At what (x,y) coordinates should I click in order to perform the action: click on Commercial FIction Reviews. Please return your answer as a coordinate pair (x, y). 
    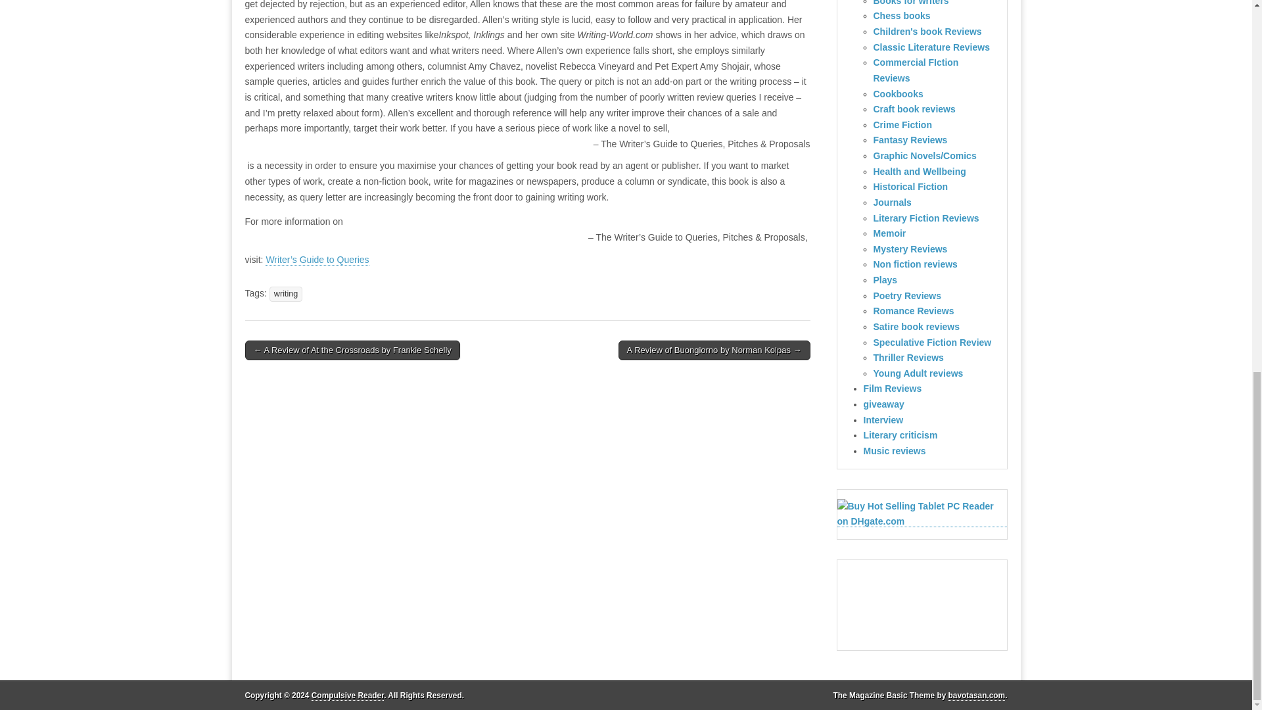
    Looking at the image, I should click on (915, 70).